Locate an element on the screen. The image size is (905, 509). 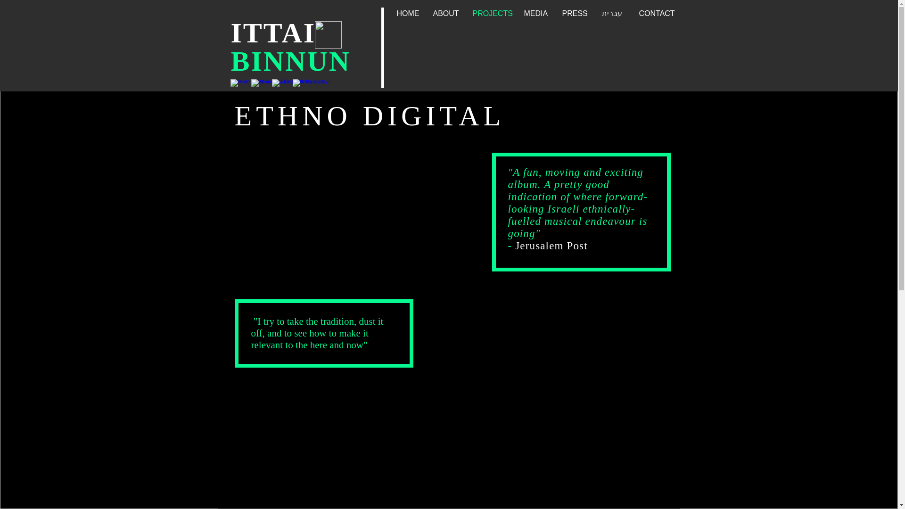
PRESS is located at coordinates (576, 13).